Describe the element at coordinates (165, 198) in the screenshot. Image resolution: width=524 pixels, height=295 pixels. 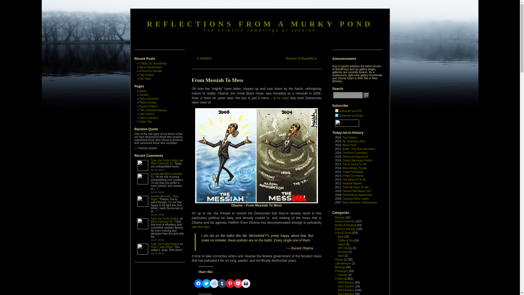
I see `Yeah, I Was Right` at that location.